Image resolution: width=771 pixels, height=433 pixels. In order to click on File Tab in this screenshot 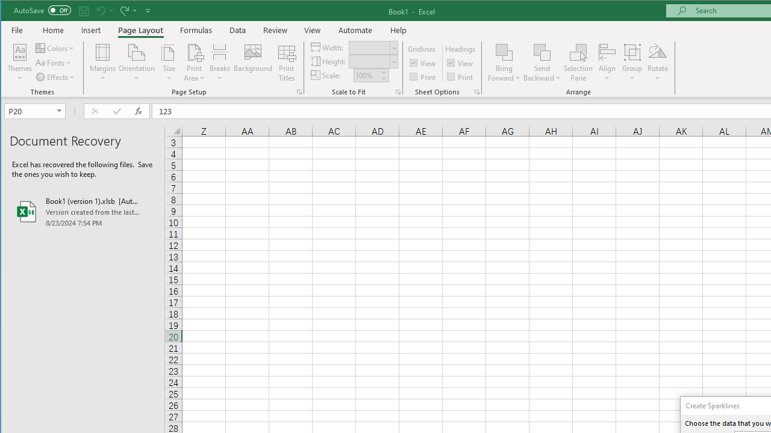, I will do `click(17, 30)`.